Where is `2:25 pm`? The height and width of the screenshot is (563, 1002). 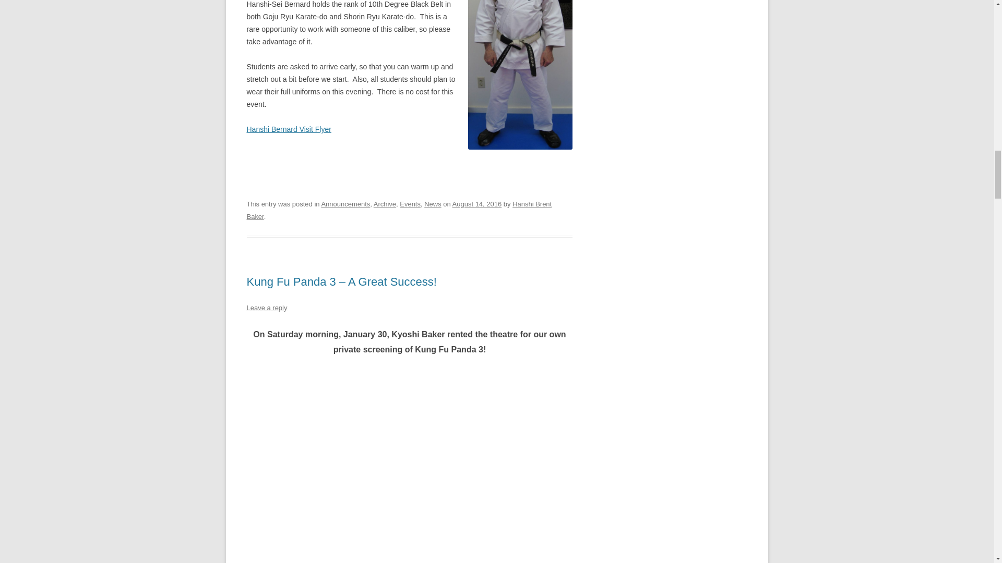 2:25 pm is located at coordinates (477, 204).